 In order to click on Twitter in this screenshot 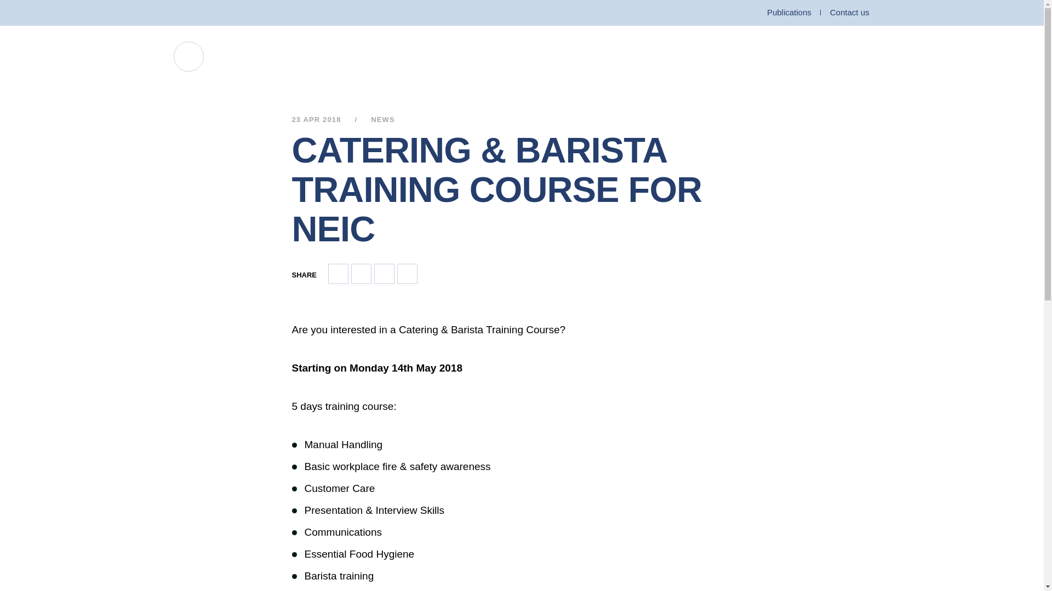, I will do `click(240, 13)`.